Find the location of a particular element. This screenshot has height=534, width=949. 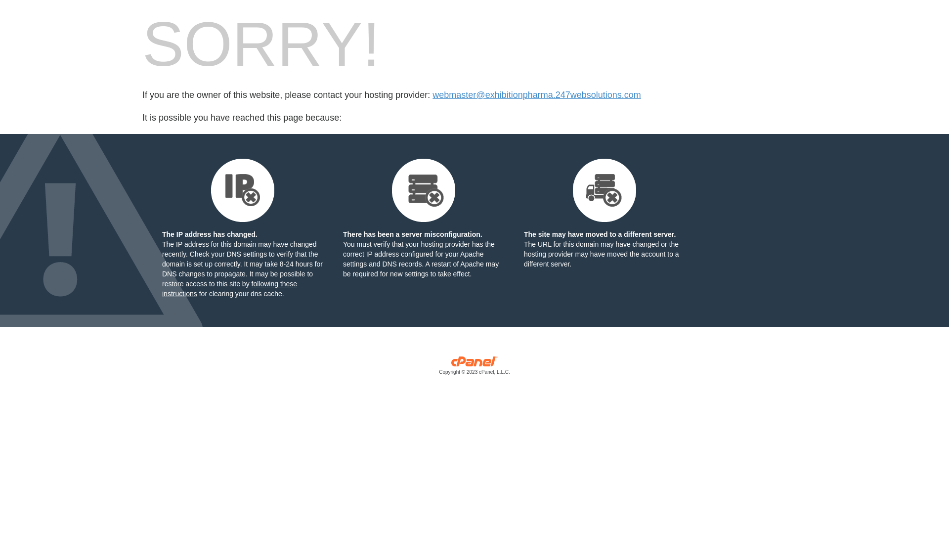

webmaster@exhibitionpharma.247websolutions.com is located at coordinates (537, 95).